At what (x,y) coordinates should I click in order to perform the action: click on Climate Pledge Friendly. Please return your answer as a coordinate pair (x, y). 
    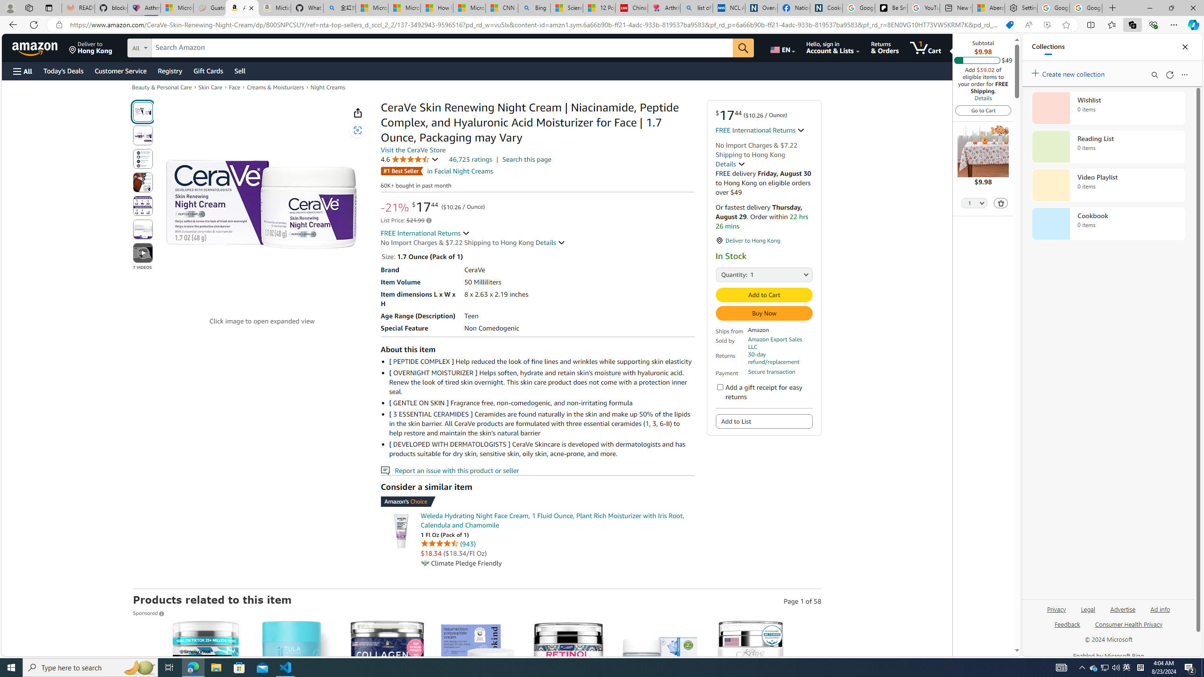
    Looking at the image, I should click on (425, 563).